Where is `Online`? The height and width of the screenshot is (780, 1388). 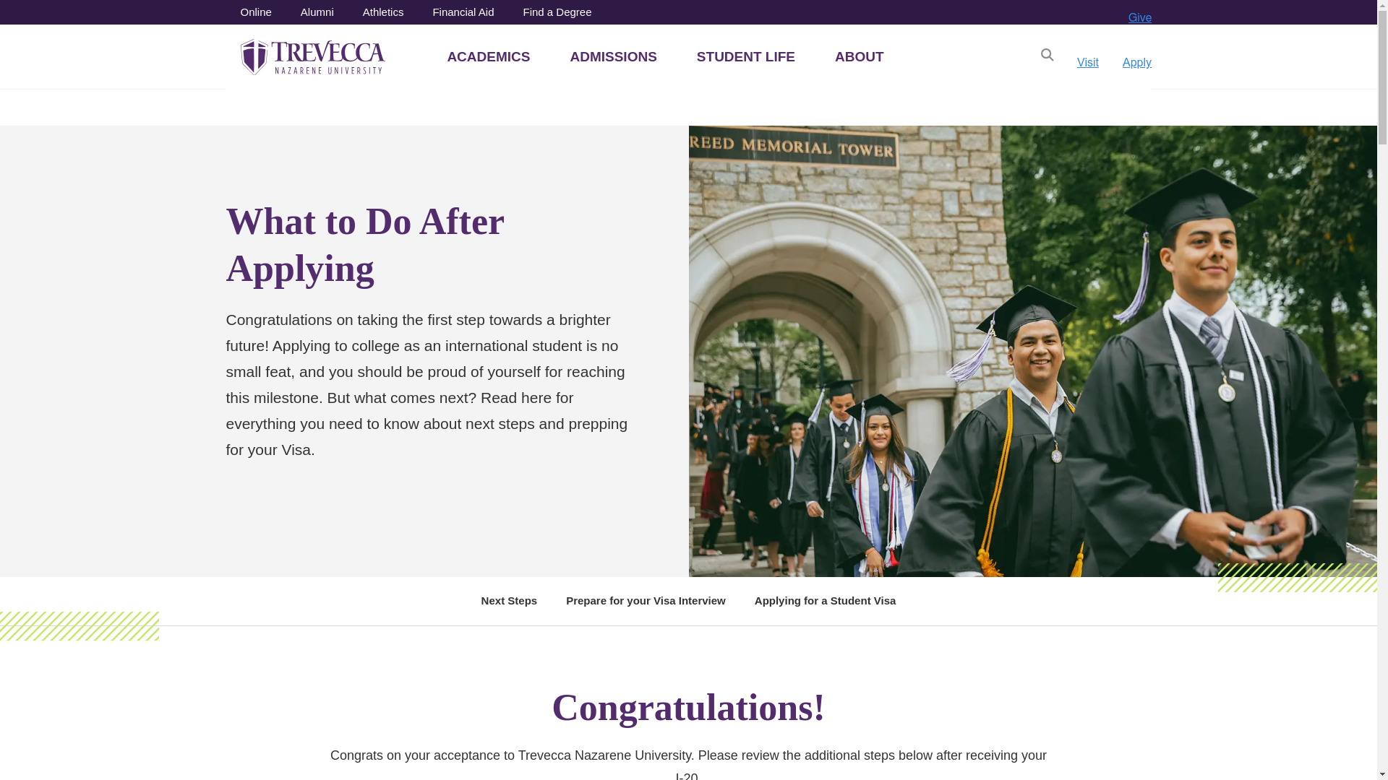
Online is located at coordinates (255, 13).